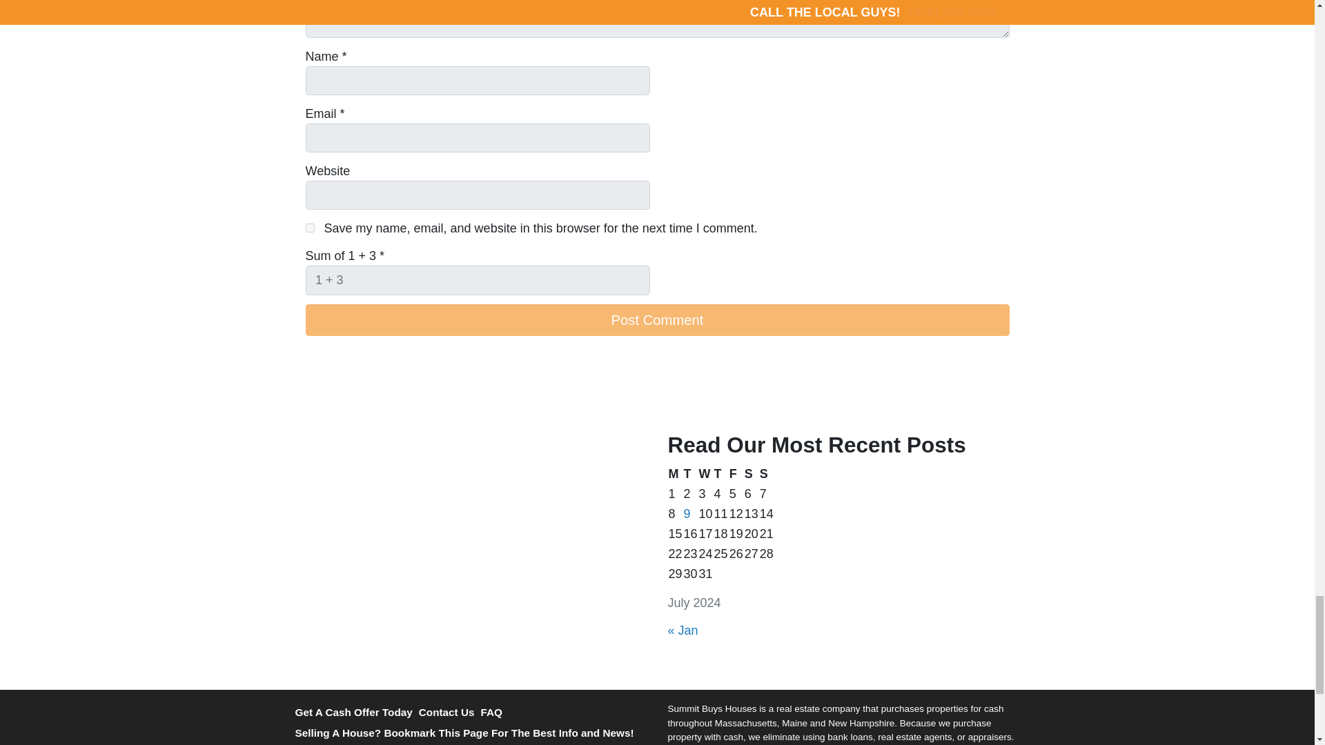 This screenshot has height=745, width=1325. Describe the element at coordinates (690, 474) in the screenshot. I see `Tuesday` at that location.